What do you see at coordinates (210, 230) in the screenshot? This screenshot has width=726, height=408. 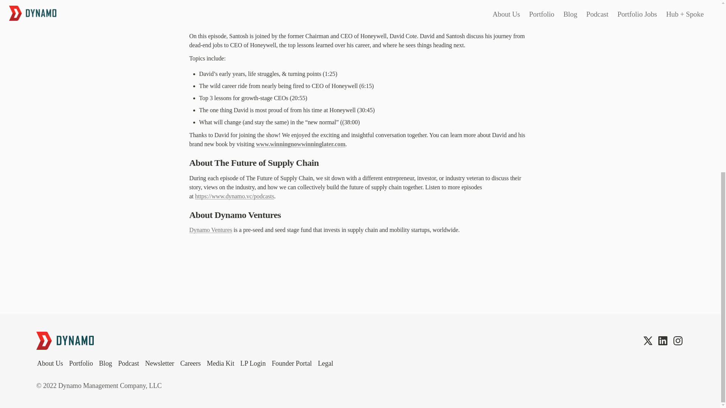 I see `Dynamo Ventures` at bounding box center [210, 230].